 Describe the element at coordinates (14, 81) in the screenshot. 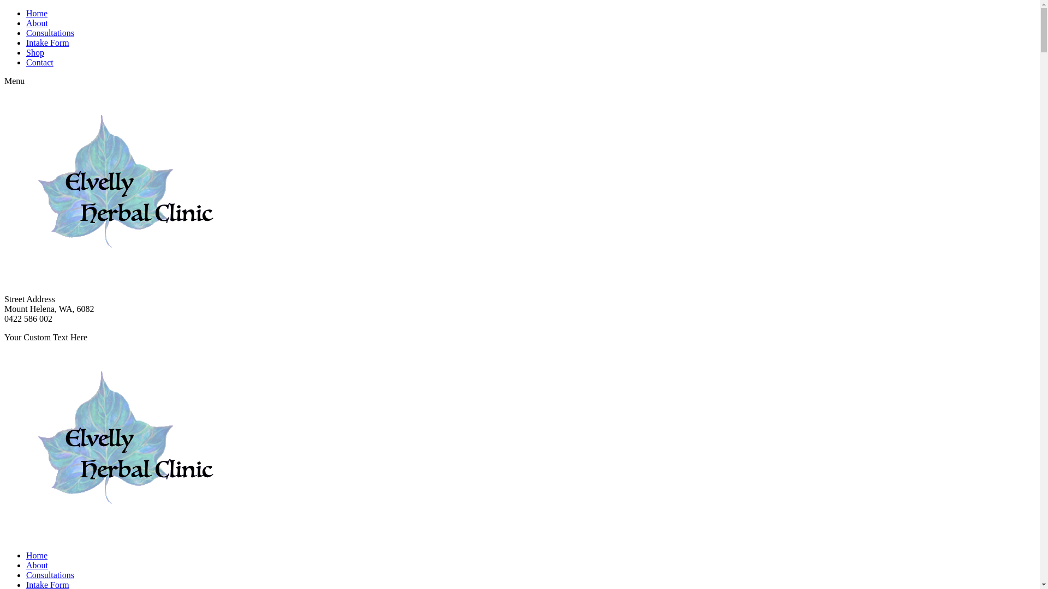

I see `Menu` at that location.